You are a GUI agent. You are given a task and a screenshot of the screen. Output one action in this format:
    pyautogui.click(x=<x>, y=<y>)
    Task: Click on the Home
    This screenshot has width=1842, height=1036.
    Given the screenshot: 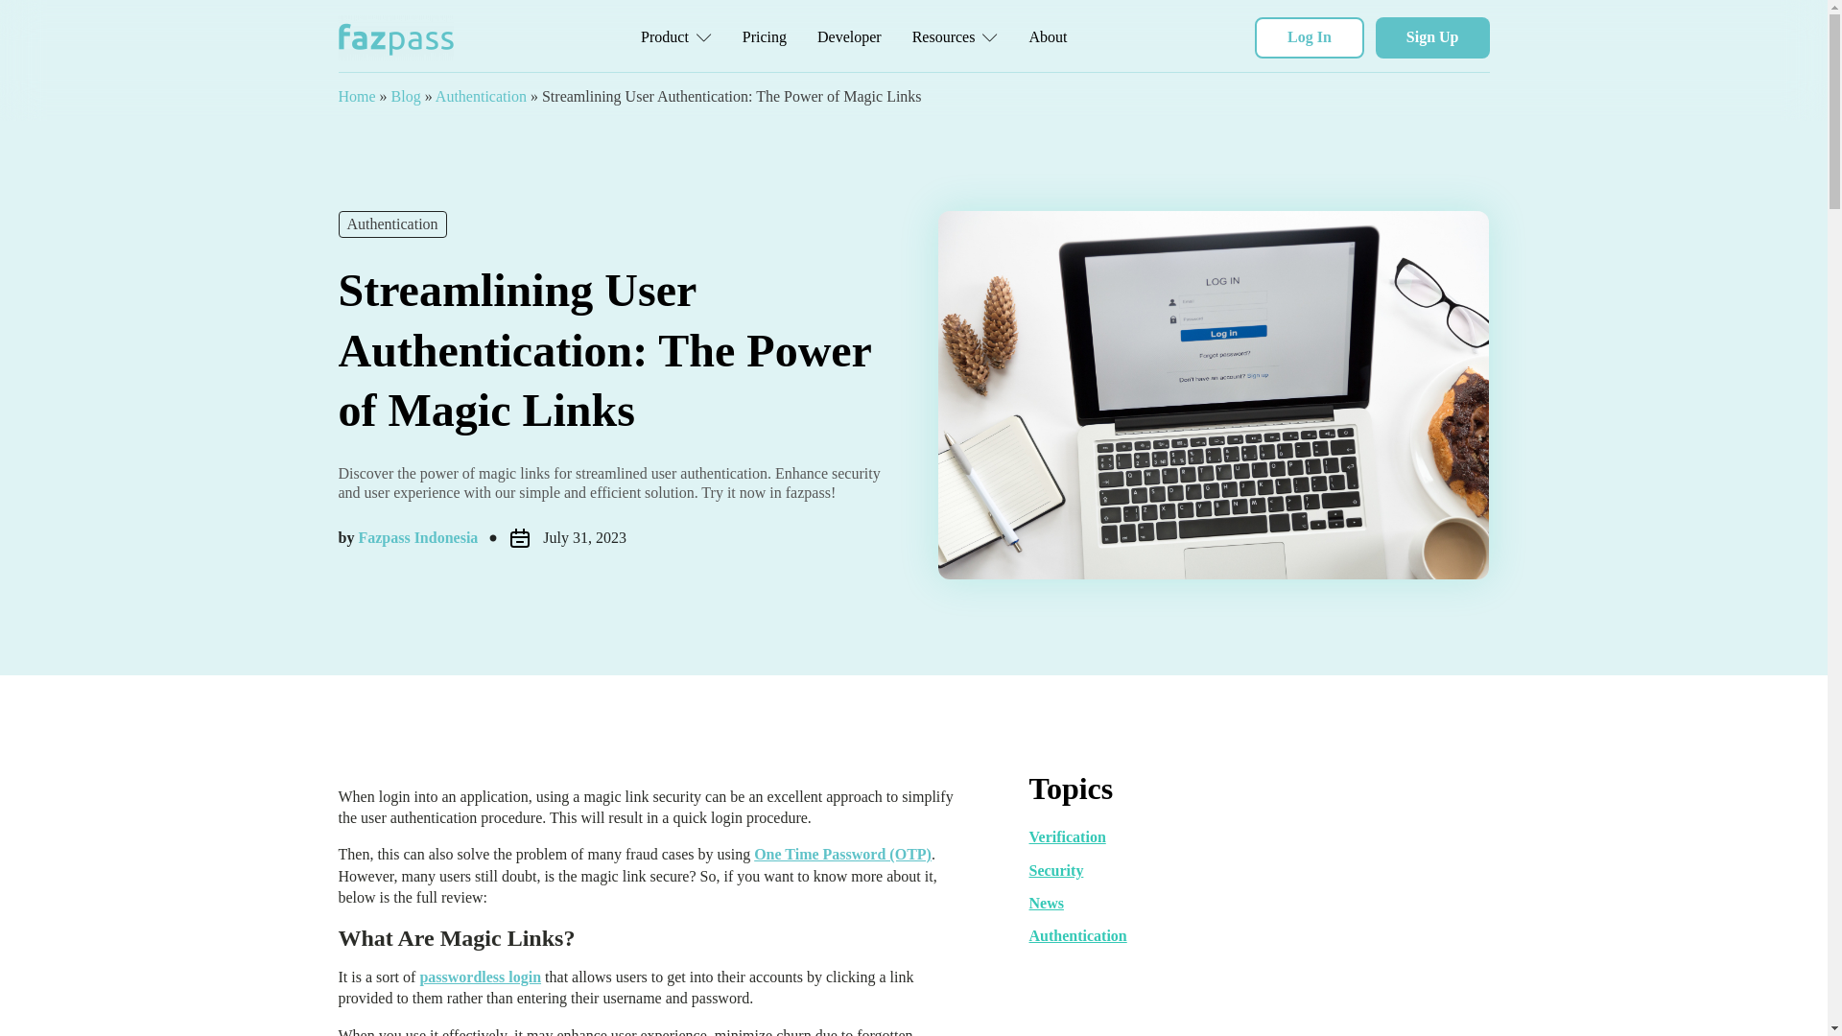 What is the action you would take?
    pyautogui.click(x=356, y=96)
    